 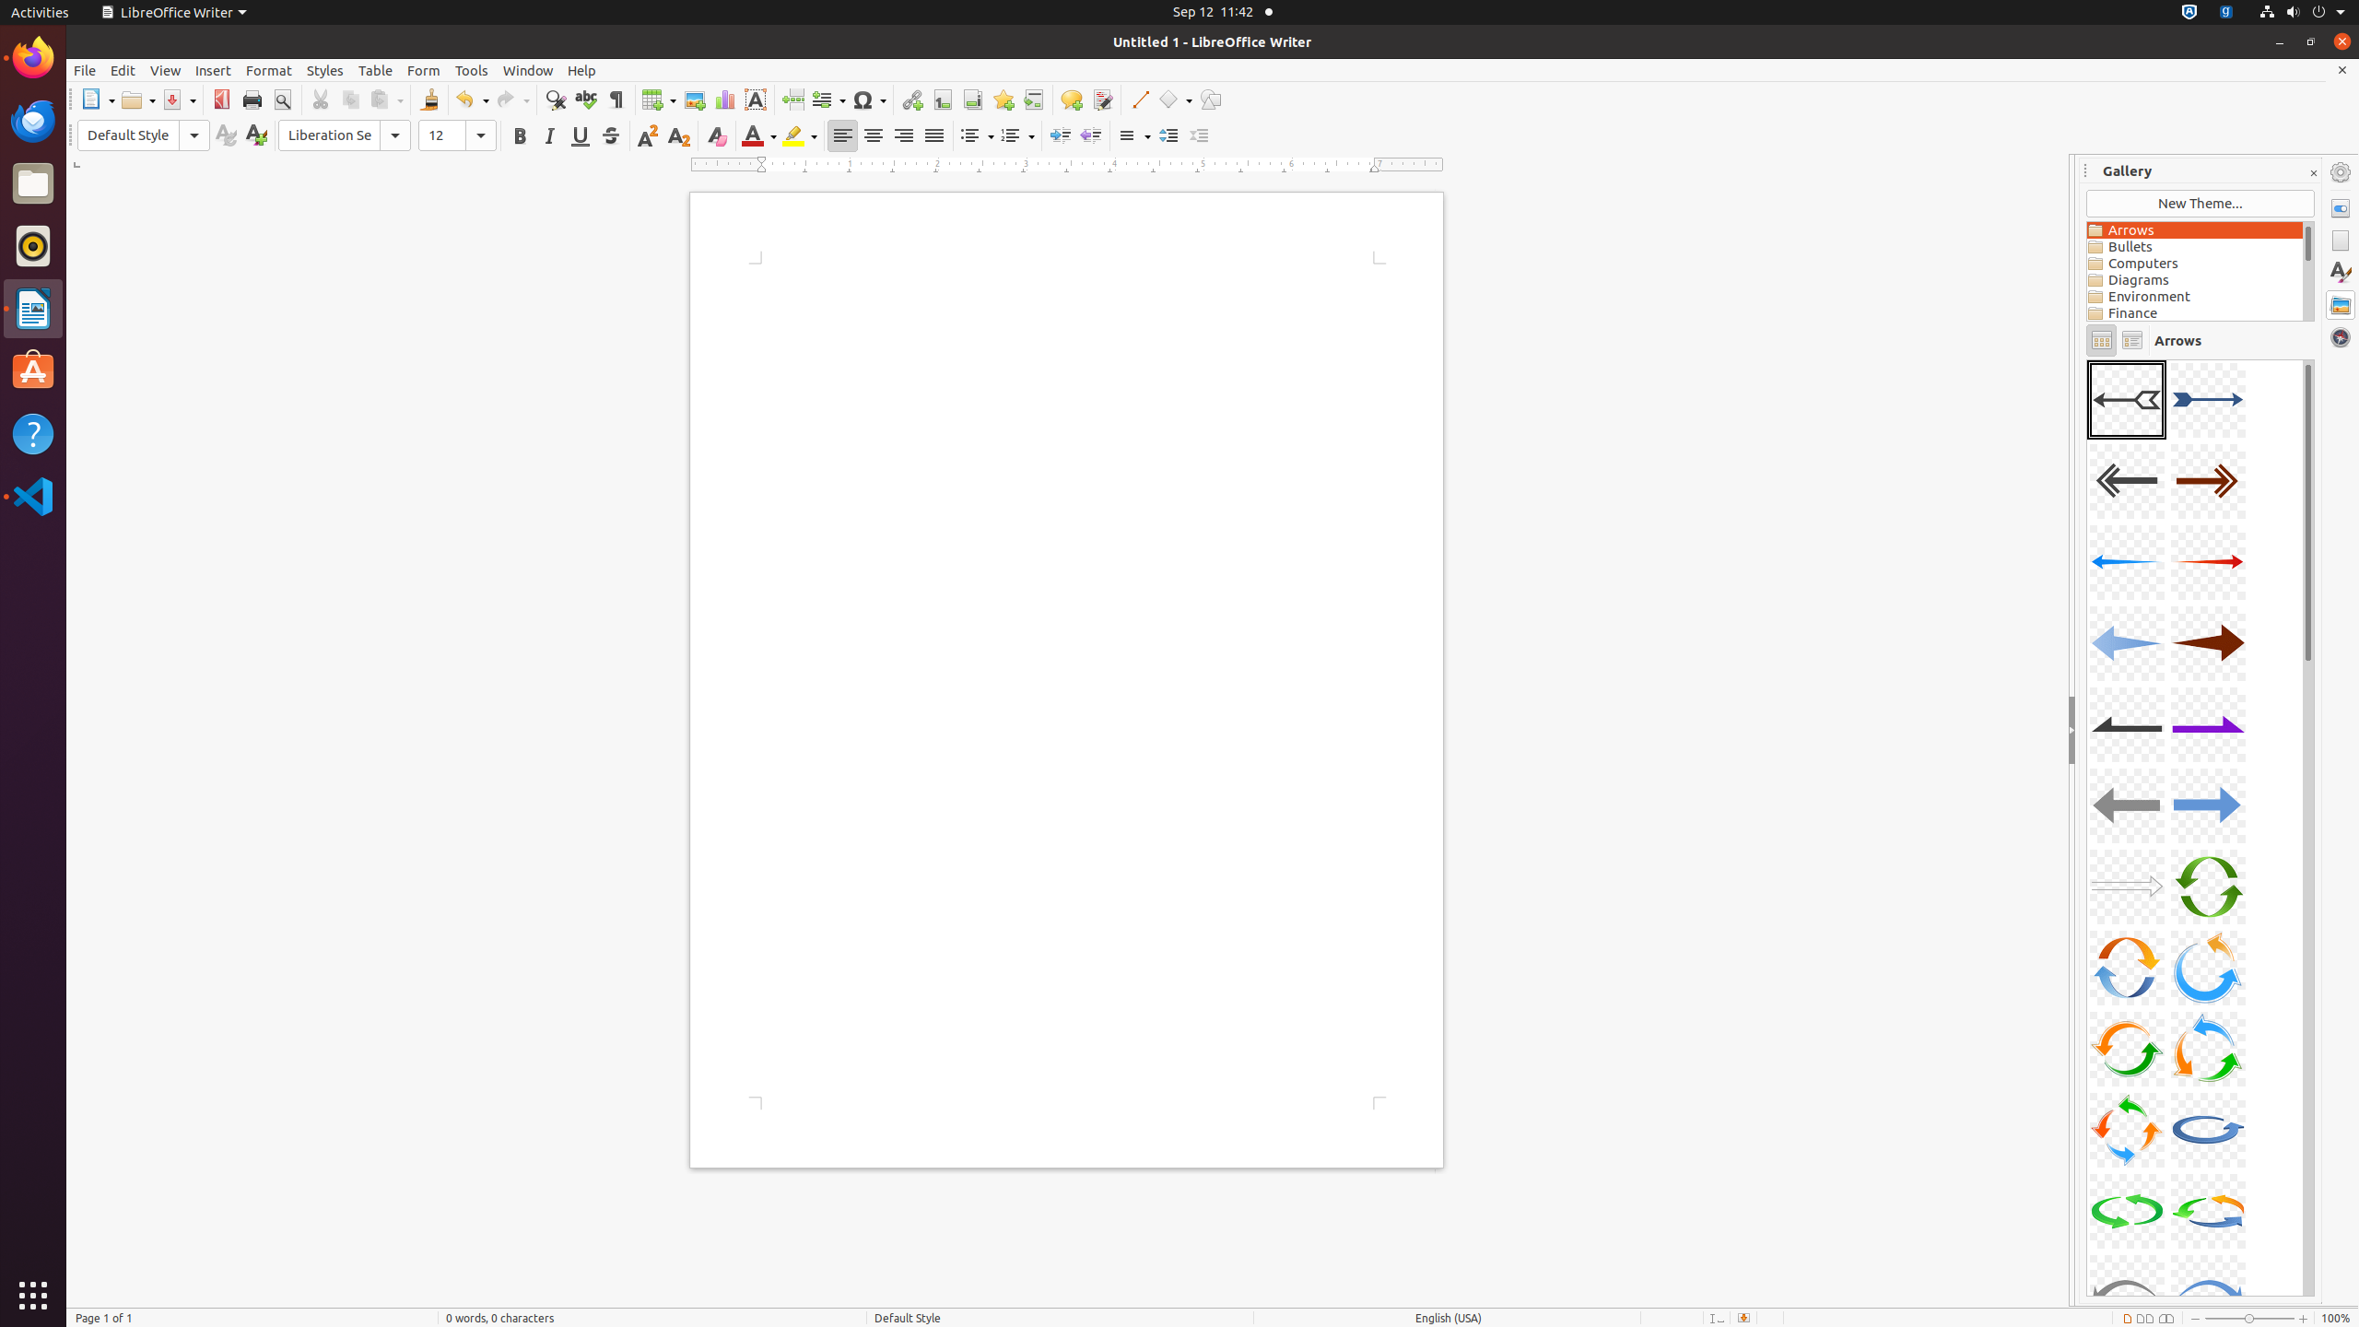 What do you see at coordinates (582, 70) in the screenshot?
I see `Help` at bounding box center [582, 70].